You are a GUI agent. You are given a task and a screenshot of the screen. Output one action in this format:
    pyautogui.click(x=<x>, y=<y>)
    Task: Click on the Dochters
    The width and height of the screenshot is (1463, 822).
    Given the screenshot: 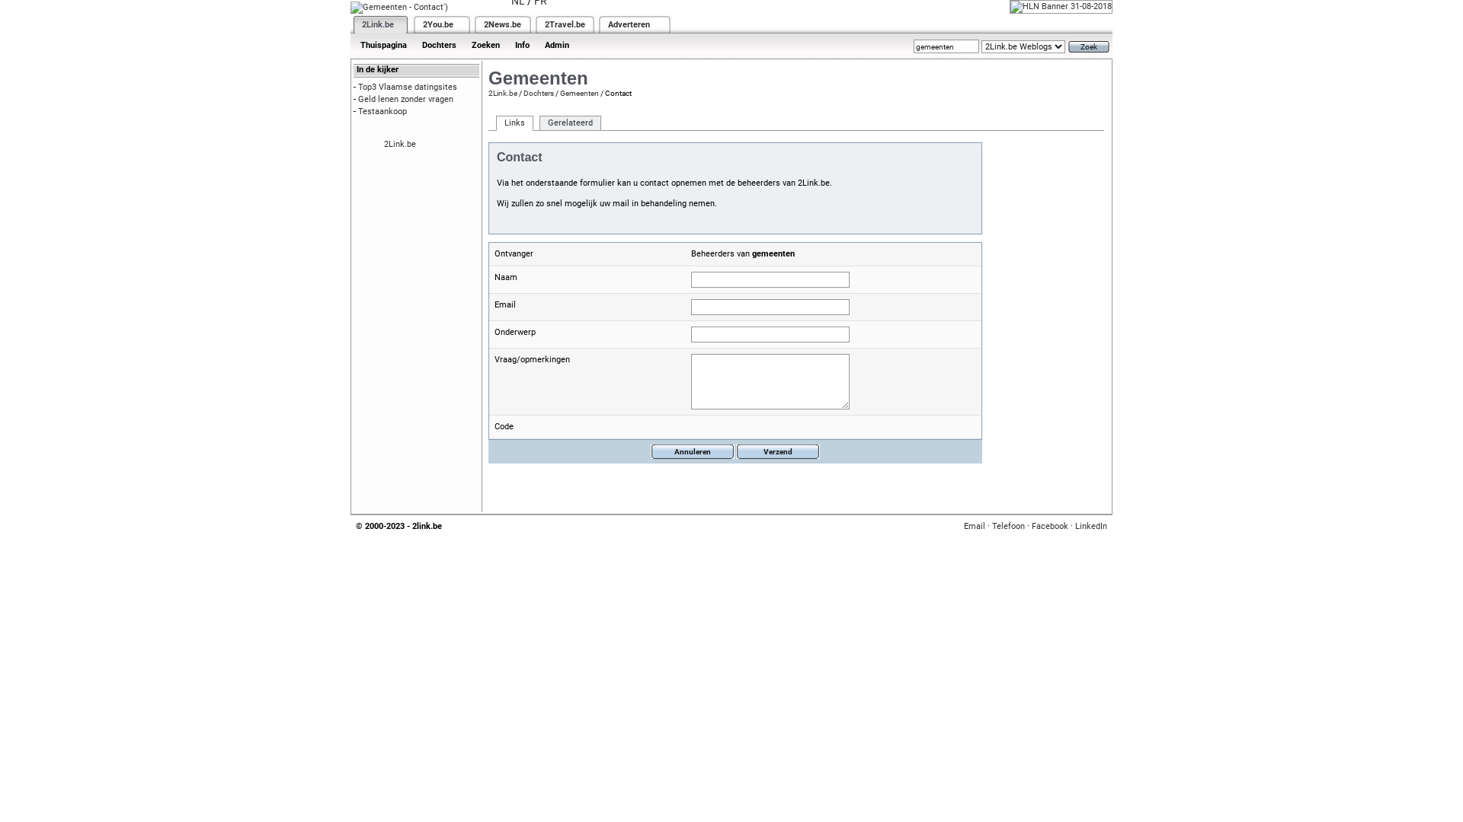 What is the action you would take?
    pyautogui.click(x=439, y=46)
    